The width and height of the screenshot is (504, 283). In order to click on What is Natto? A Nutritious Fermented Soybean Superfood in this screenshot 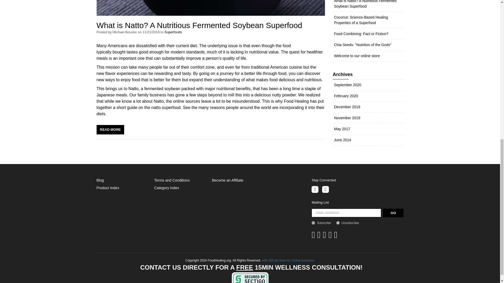, I will do `click(199, 25)`.